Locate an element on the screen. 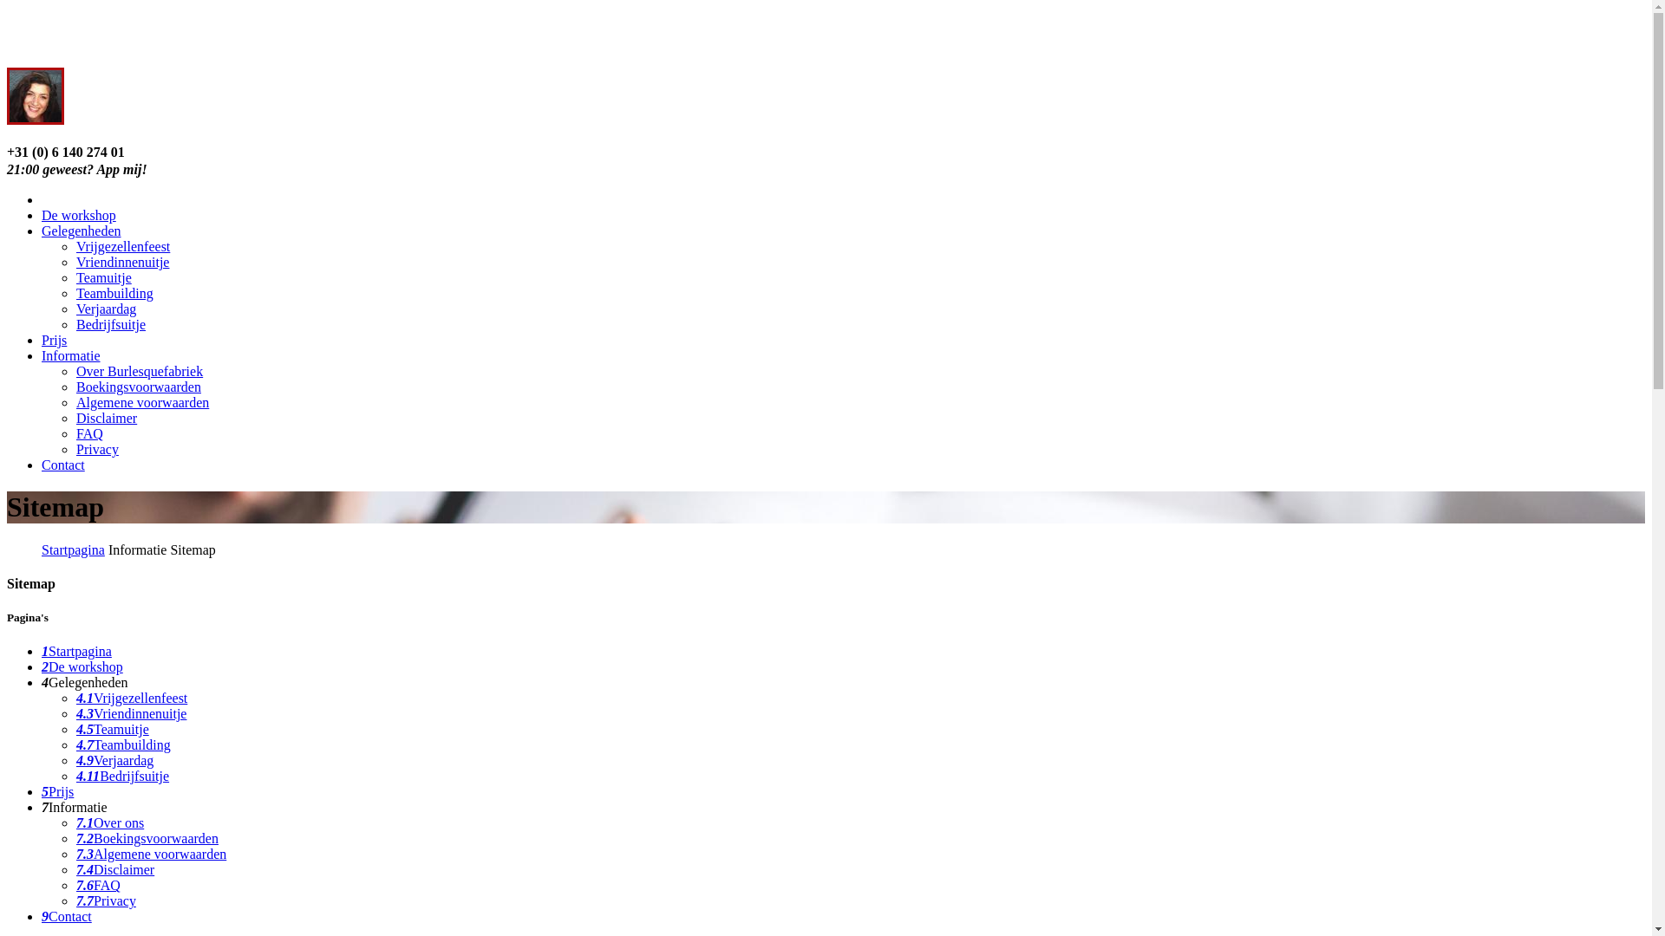 This screenshot has height=936, width=1665. Teamuitje is located at coordinates (104, 277).